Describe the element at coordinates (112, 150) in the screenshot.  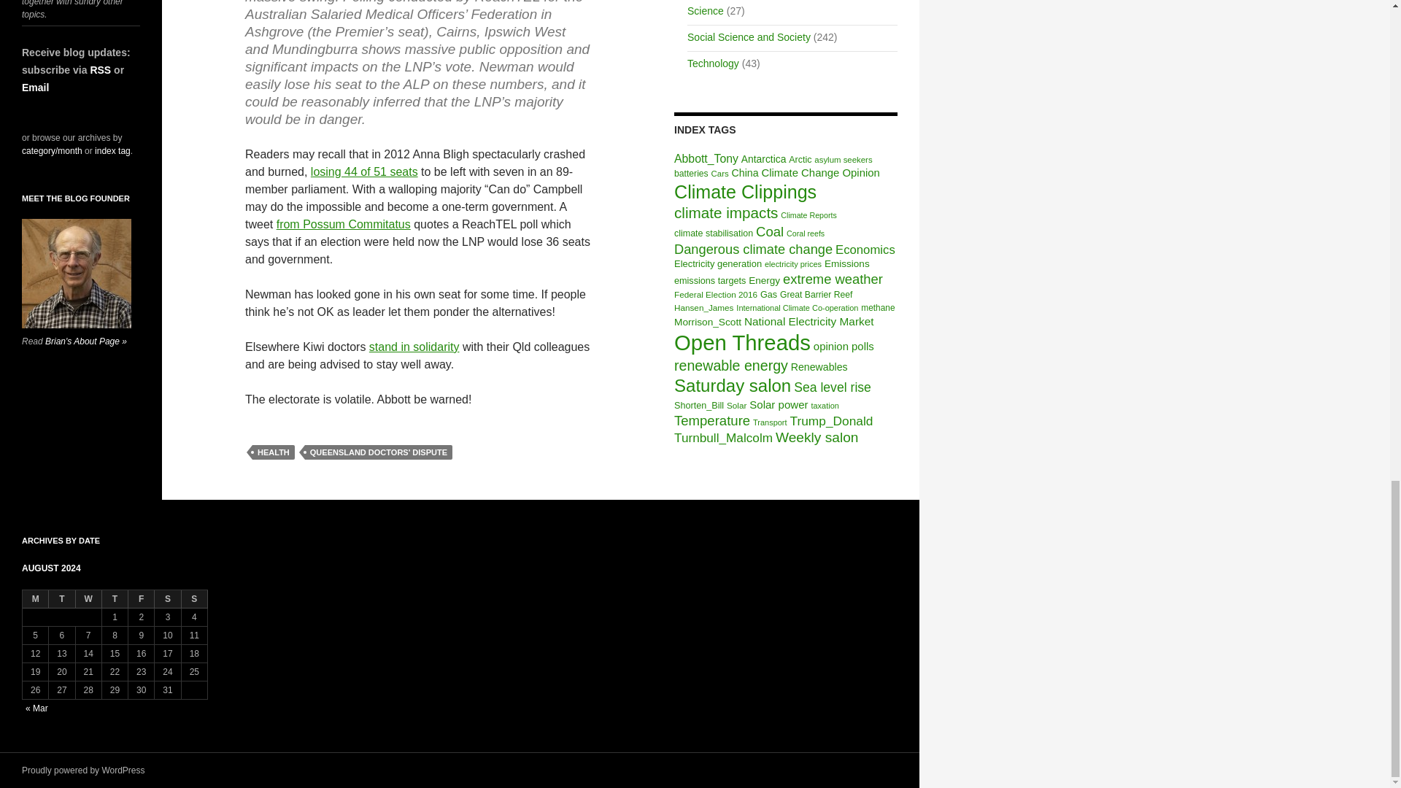
I see `Posts archived indexed by topical tag` at that location.